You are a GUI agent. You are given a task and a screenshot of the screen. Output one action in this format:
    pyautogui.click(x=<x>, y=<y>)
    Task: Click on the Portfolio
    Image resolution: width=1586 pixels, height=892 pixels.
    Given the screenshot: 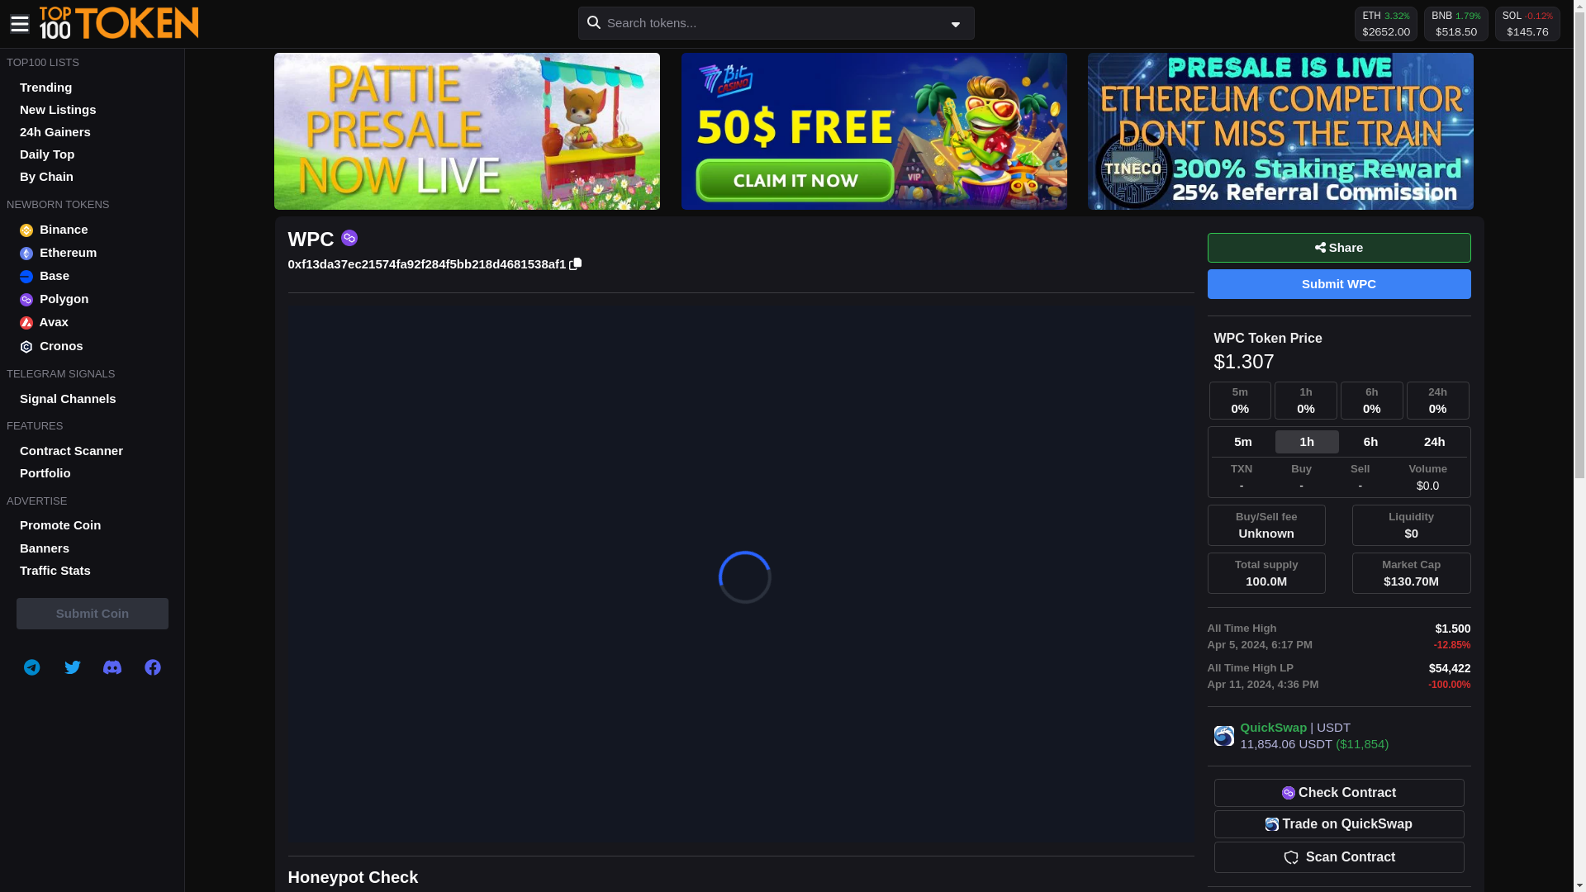 What is the action you would take?
    pyautogui.click(x=93, y=474)
    